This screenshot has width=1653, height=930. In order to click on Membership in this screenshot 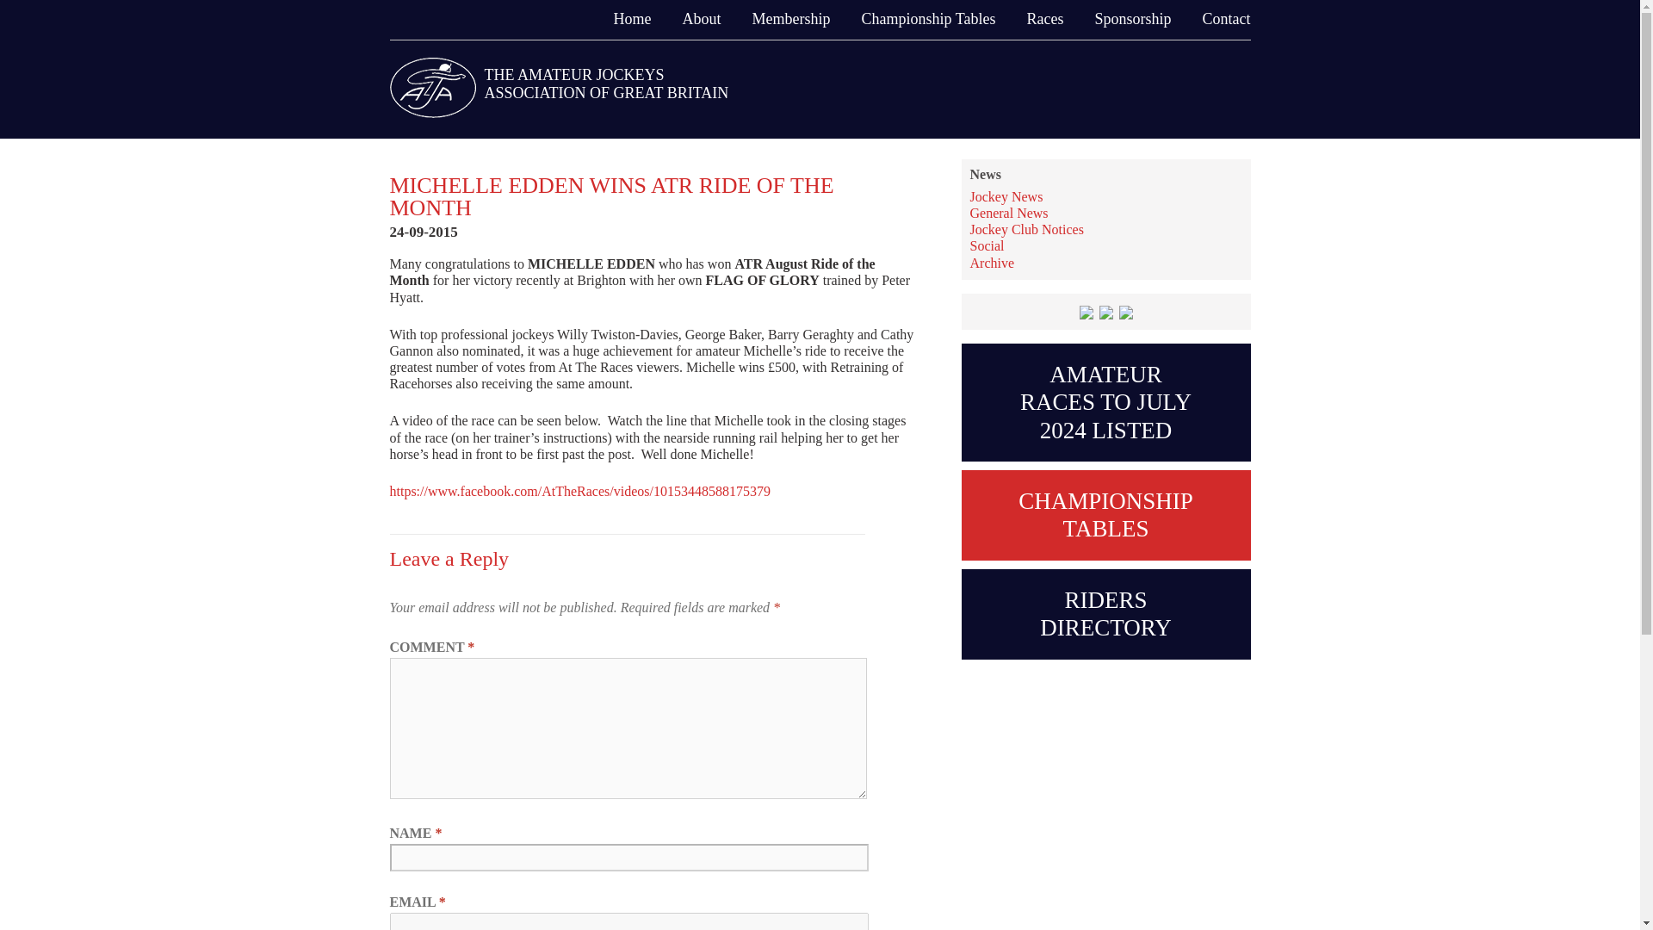, I will do `click(787, 19)`.